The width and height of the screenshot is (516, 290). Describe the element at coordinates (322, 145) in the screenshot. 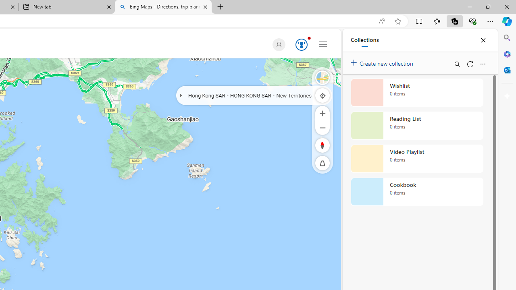

I see `Reset to Default Rotation` at that location.